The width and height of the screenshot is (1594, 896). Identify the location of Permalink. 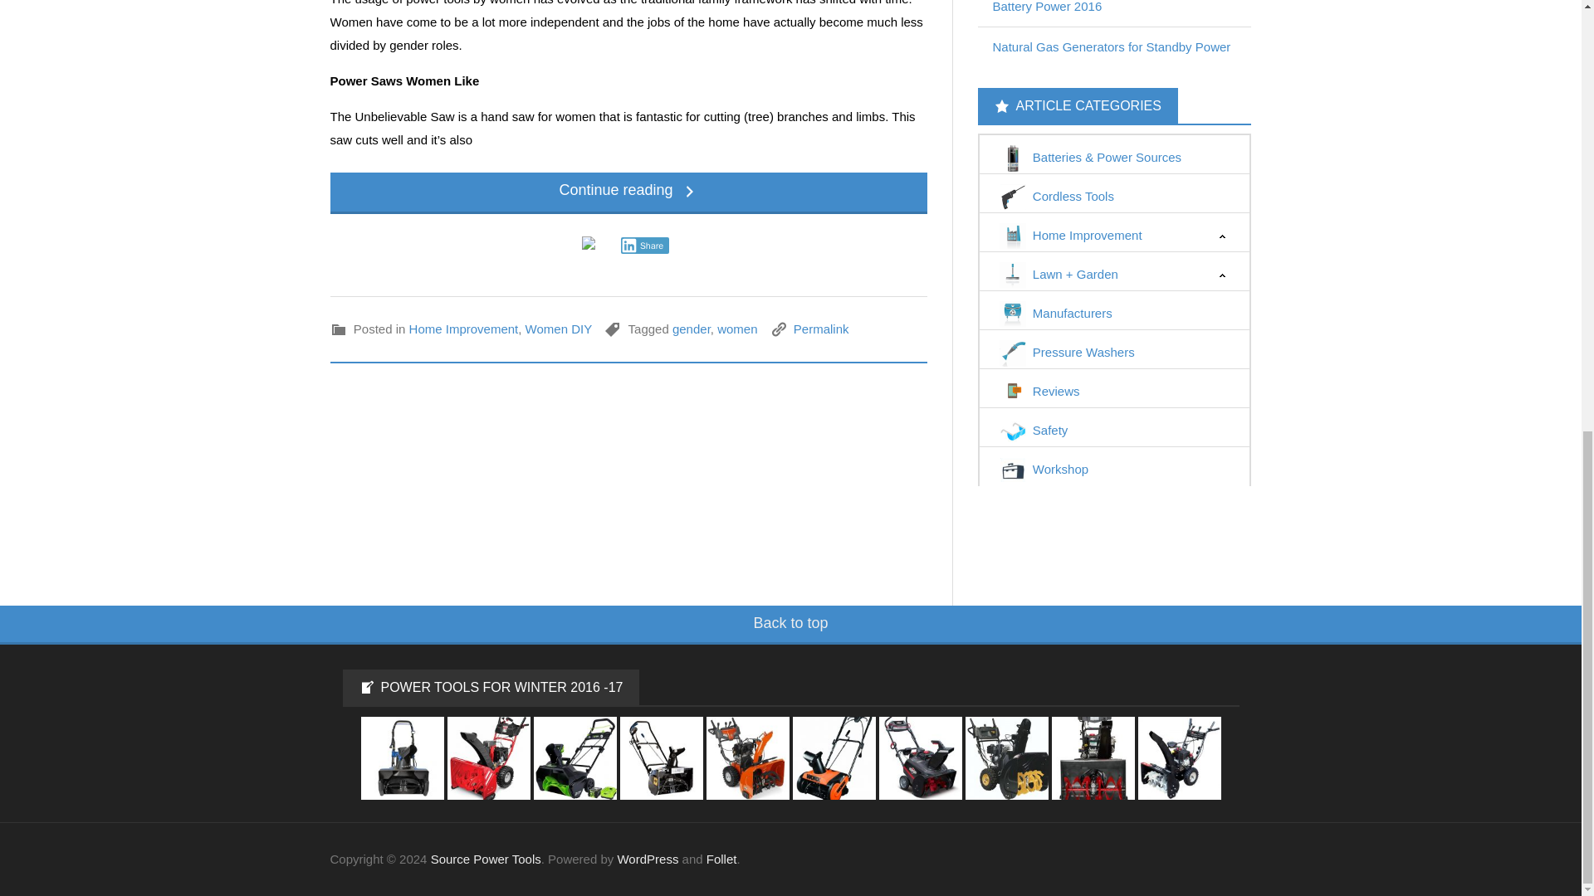
(822, 329).